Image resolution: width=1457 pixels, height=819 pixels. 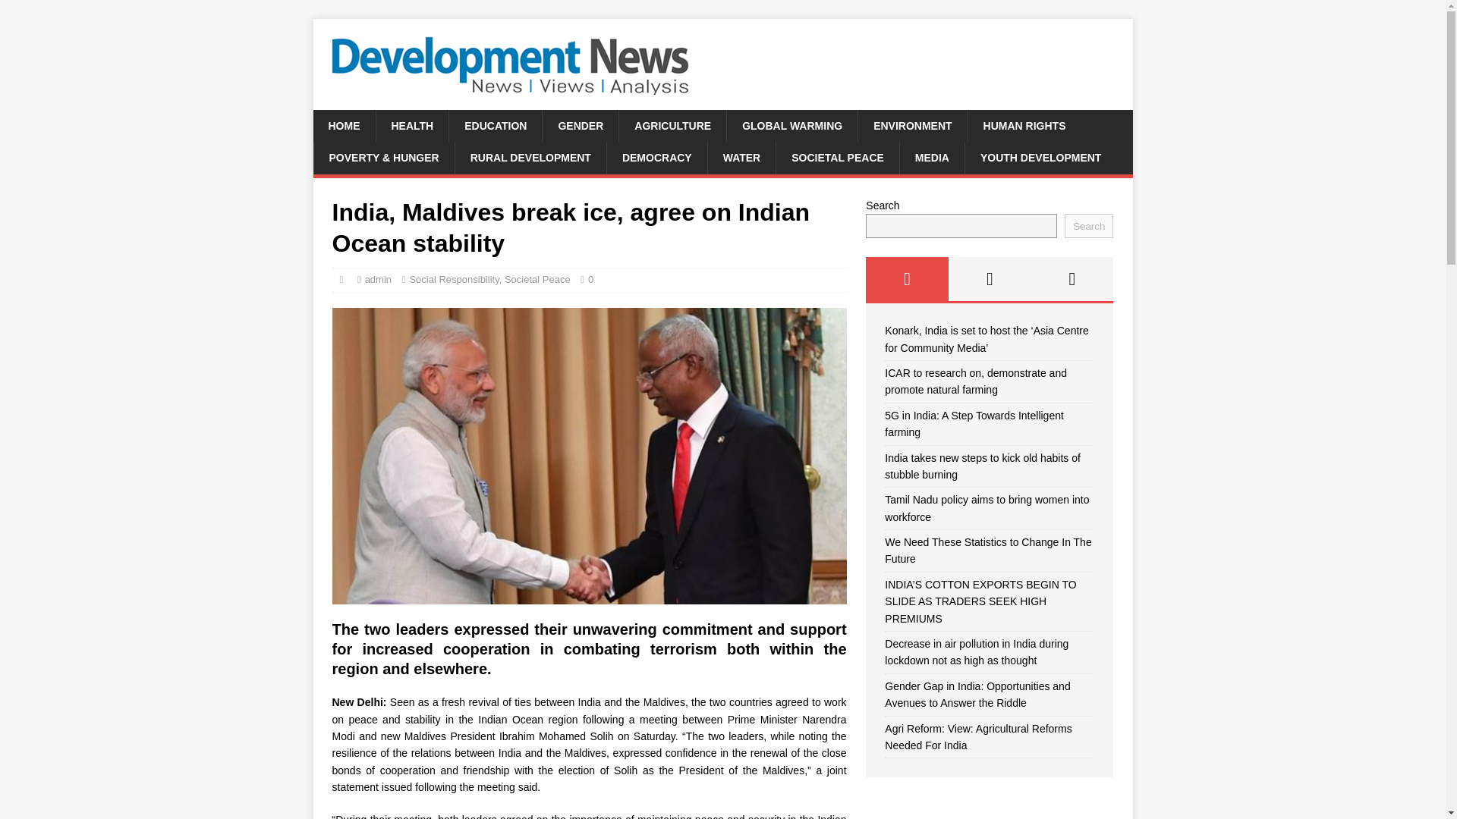 I want to click on ENVIRONMENT, so click(x=912, y=125).